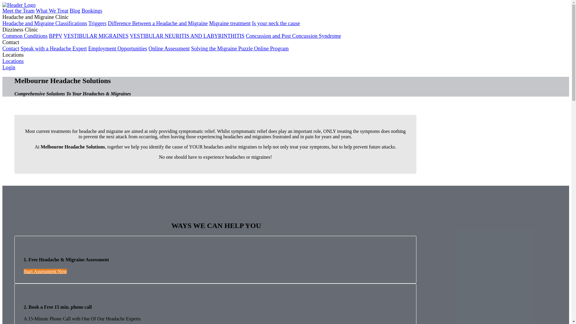 Image resolution: width=576 pixels, height=324 pixels. What do you see at coordinates (187, 36) in the screenshot?
I see `VESTIBULAR NEURITIS AND LABYRINTHITIS` at bounding box center [187, 36].